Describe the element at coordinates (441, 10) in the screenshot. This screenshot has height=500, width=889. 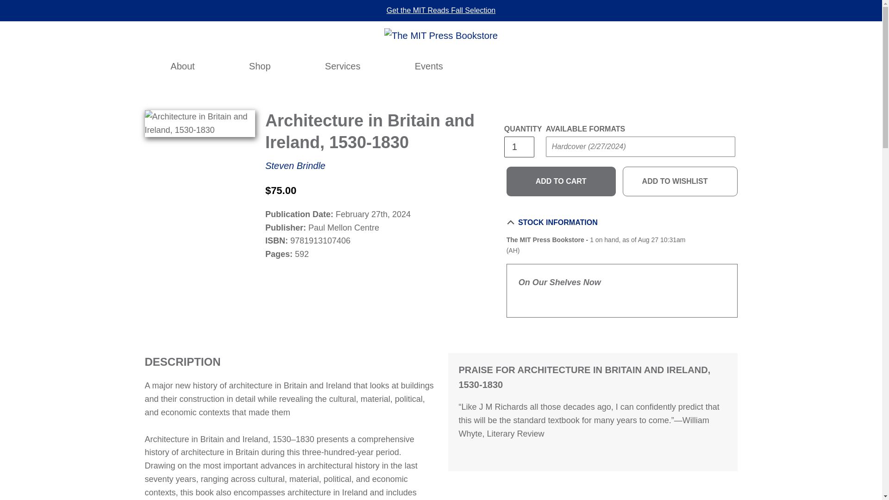
I see `Get the MIT Reads Fall Selection` at that location.